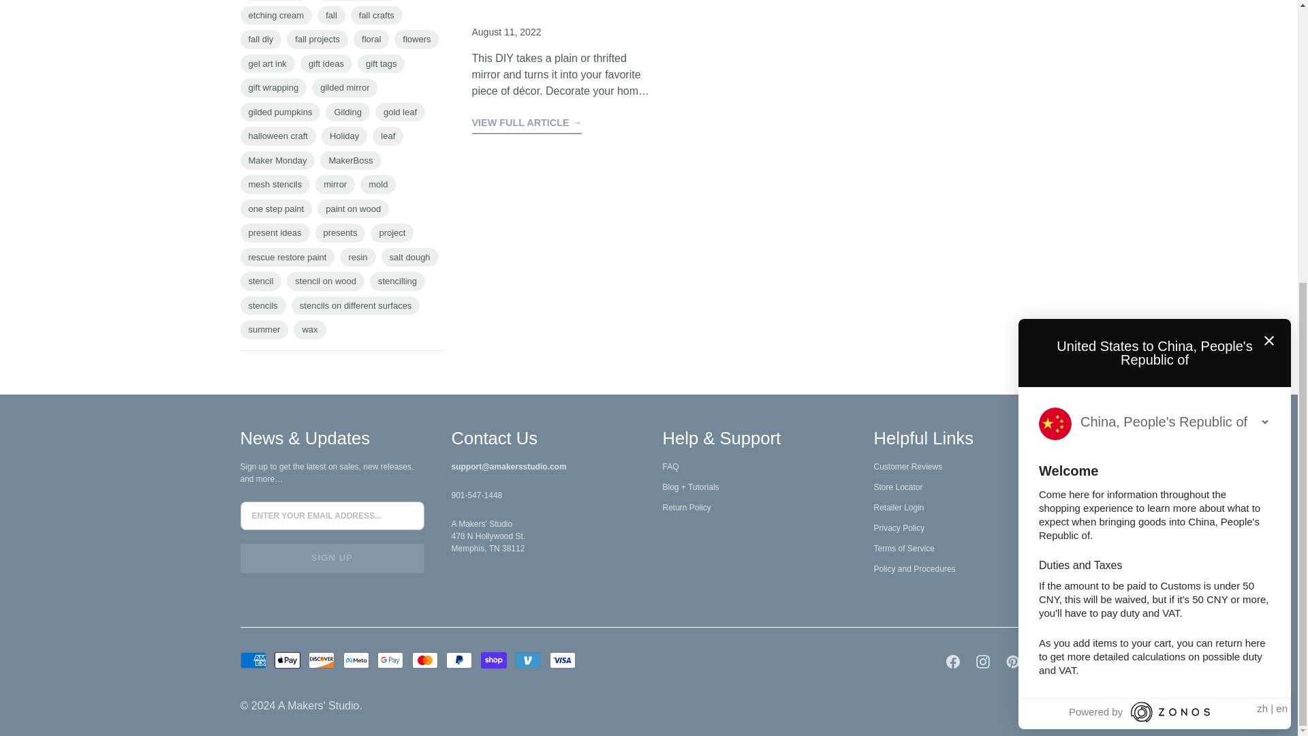 The width and height of the screenshot is (1308, 736). I want to click on Venmo, so click(528, 660).